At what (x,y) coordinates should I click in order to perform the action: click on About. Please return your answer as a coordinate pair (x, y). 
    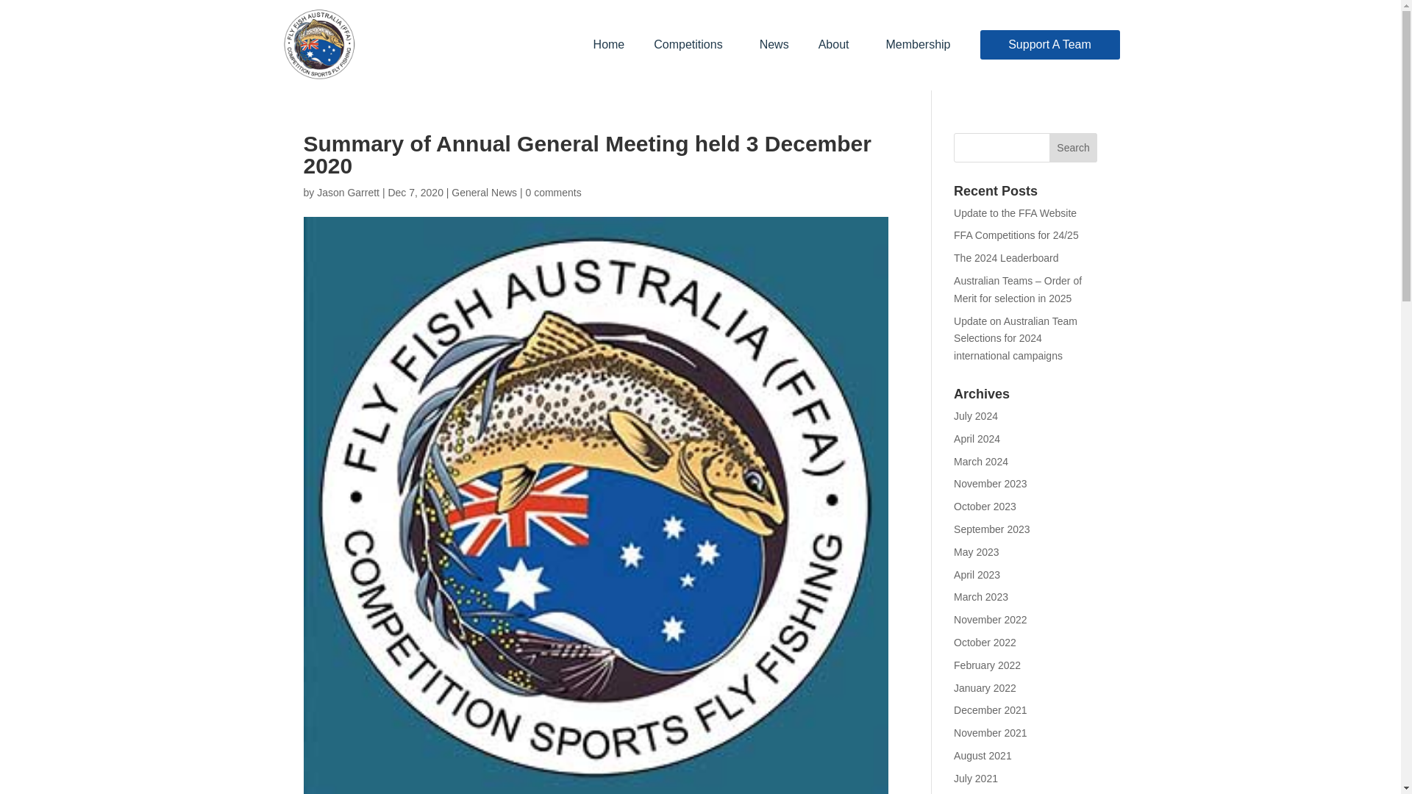
    Looking at the image, I should click on (837, 44).